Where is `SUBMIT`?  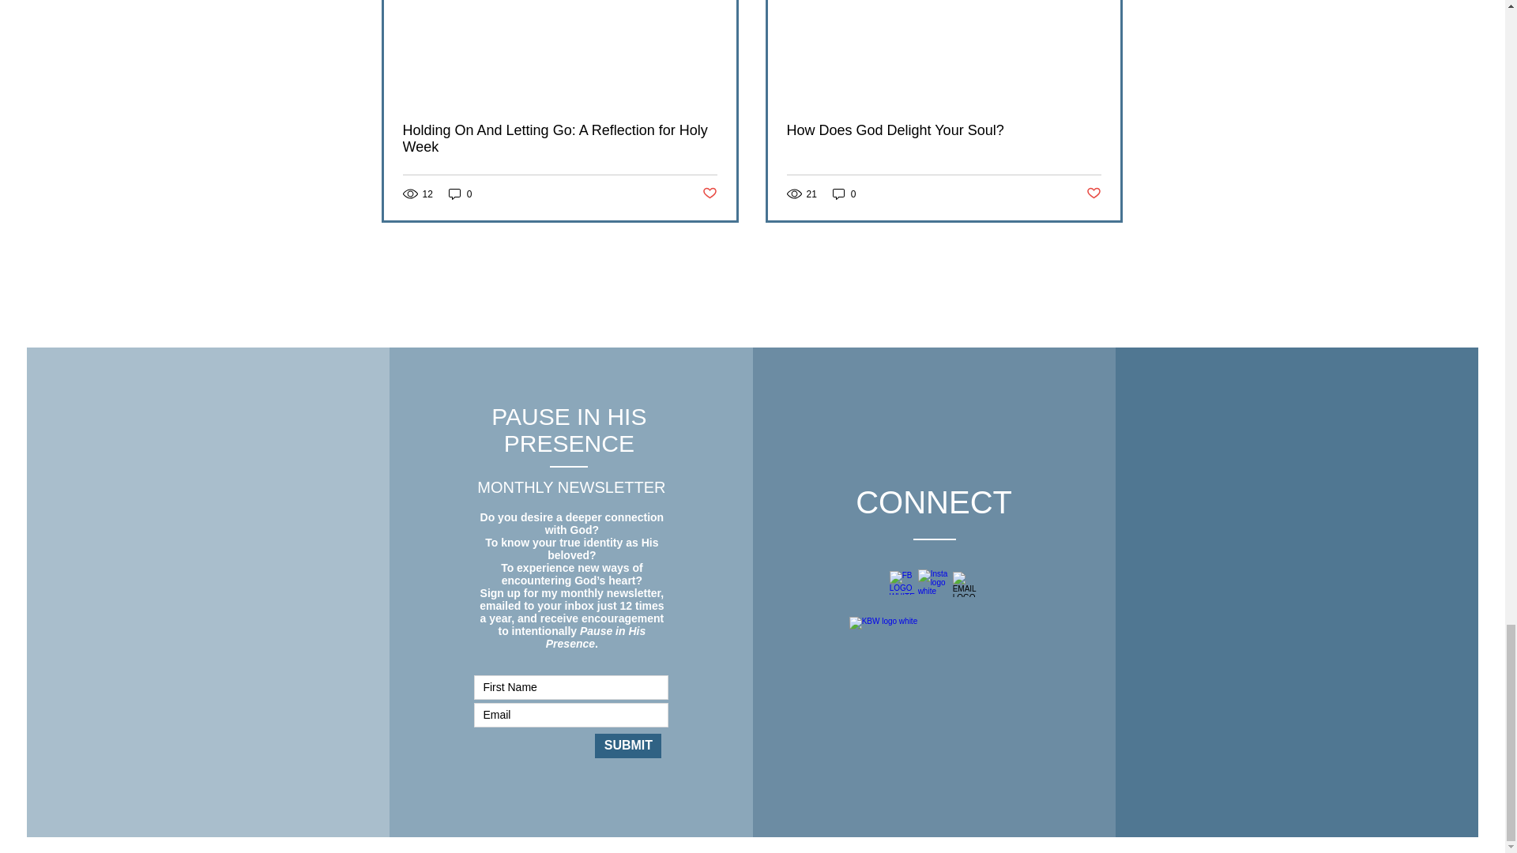
SUBMIT is located at coordinates (627, 746).